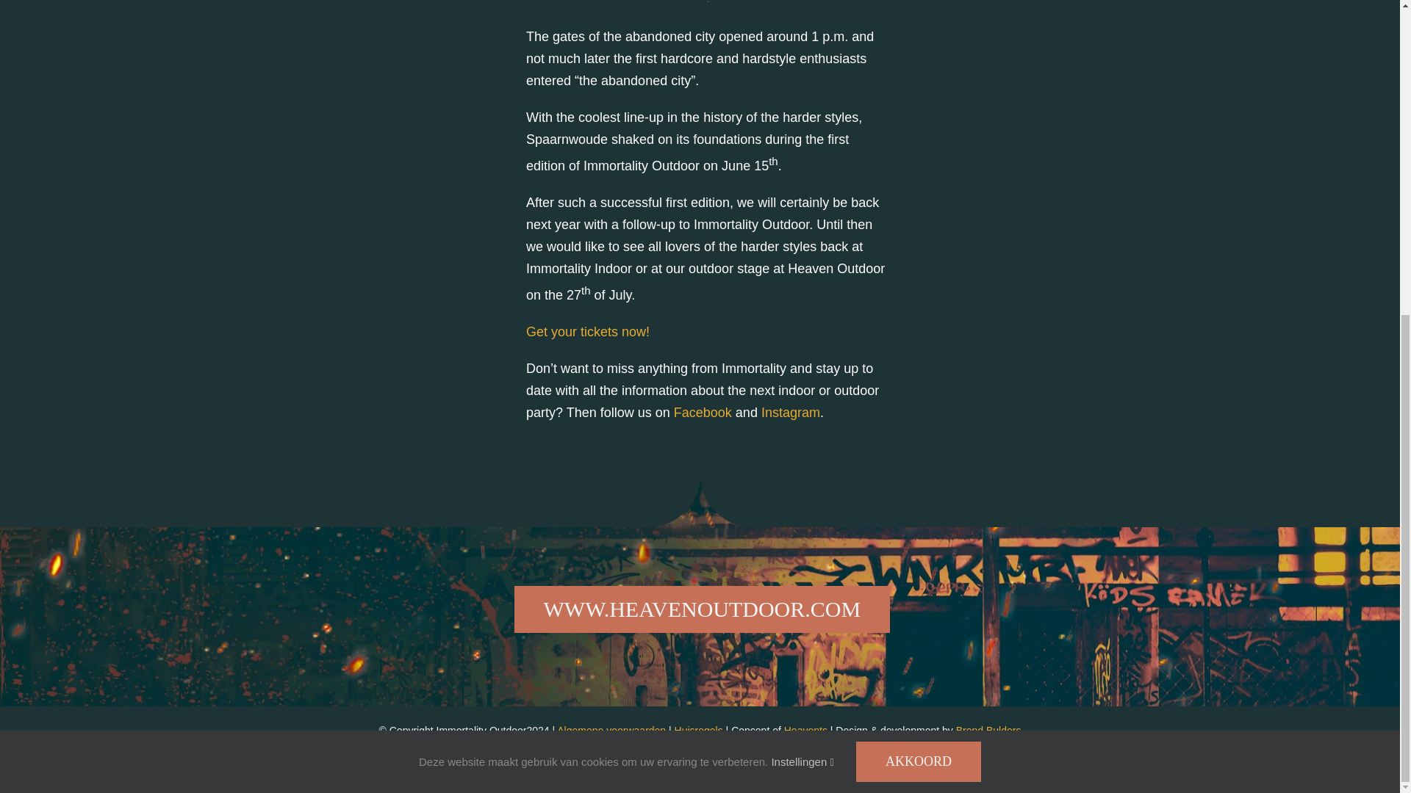 The image size is (1411, 793). Describe the element at coordinates (708, 768) in the screenshot. I see `Instagram` at that location.